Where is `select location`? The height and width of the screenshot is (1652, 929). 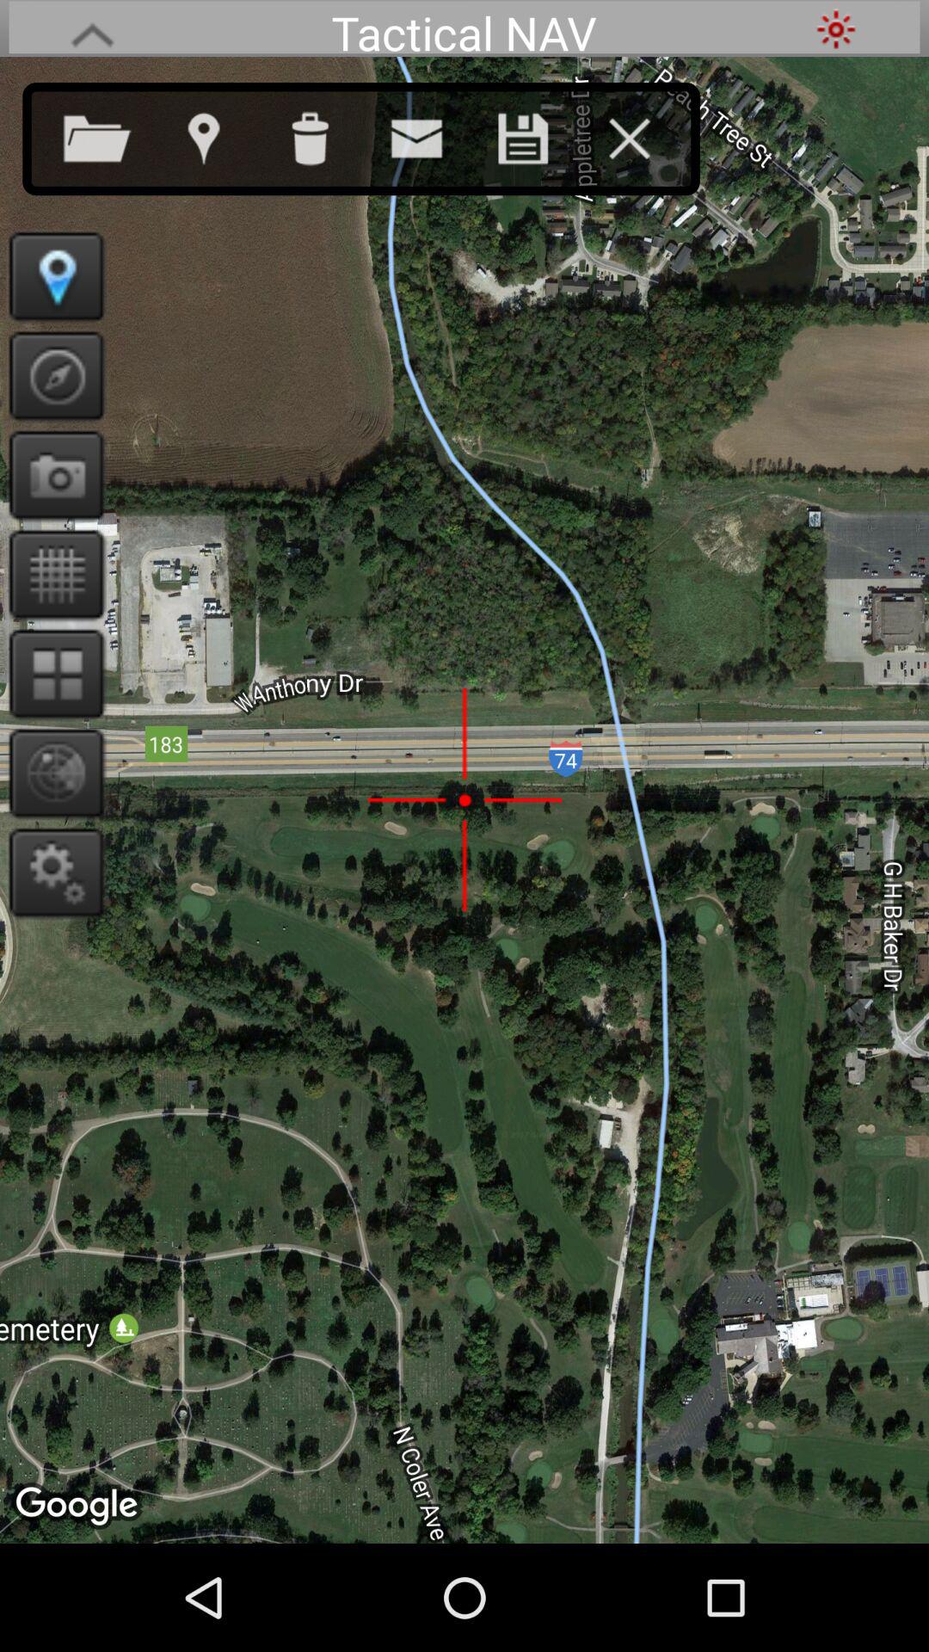 select location is located at coordinates (220, 135).